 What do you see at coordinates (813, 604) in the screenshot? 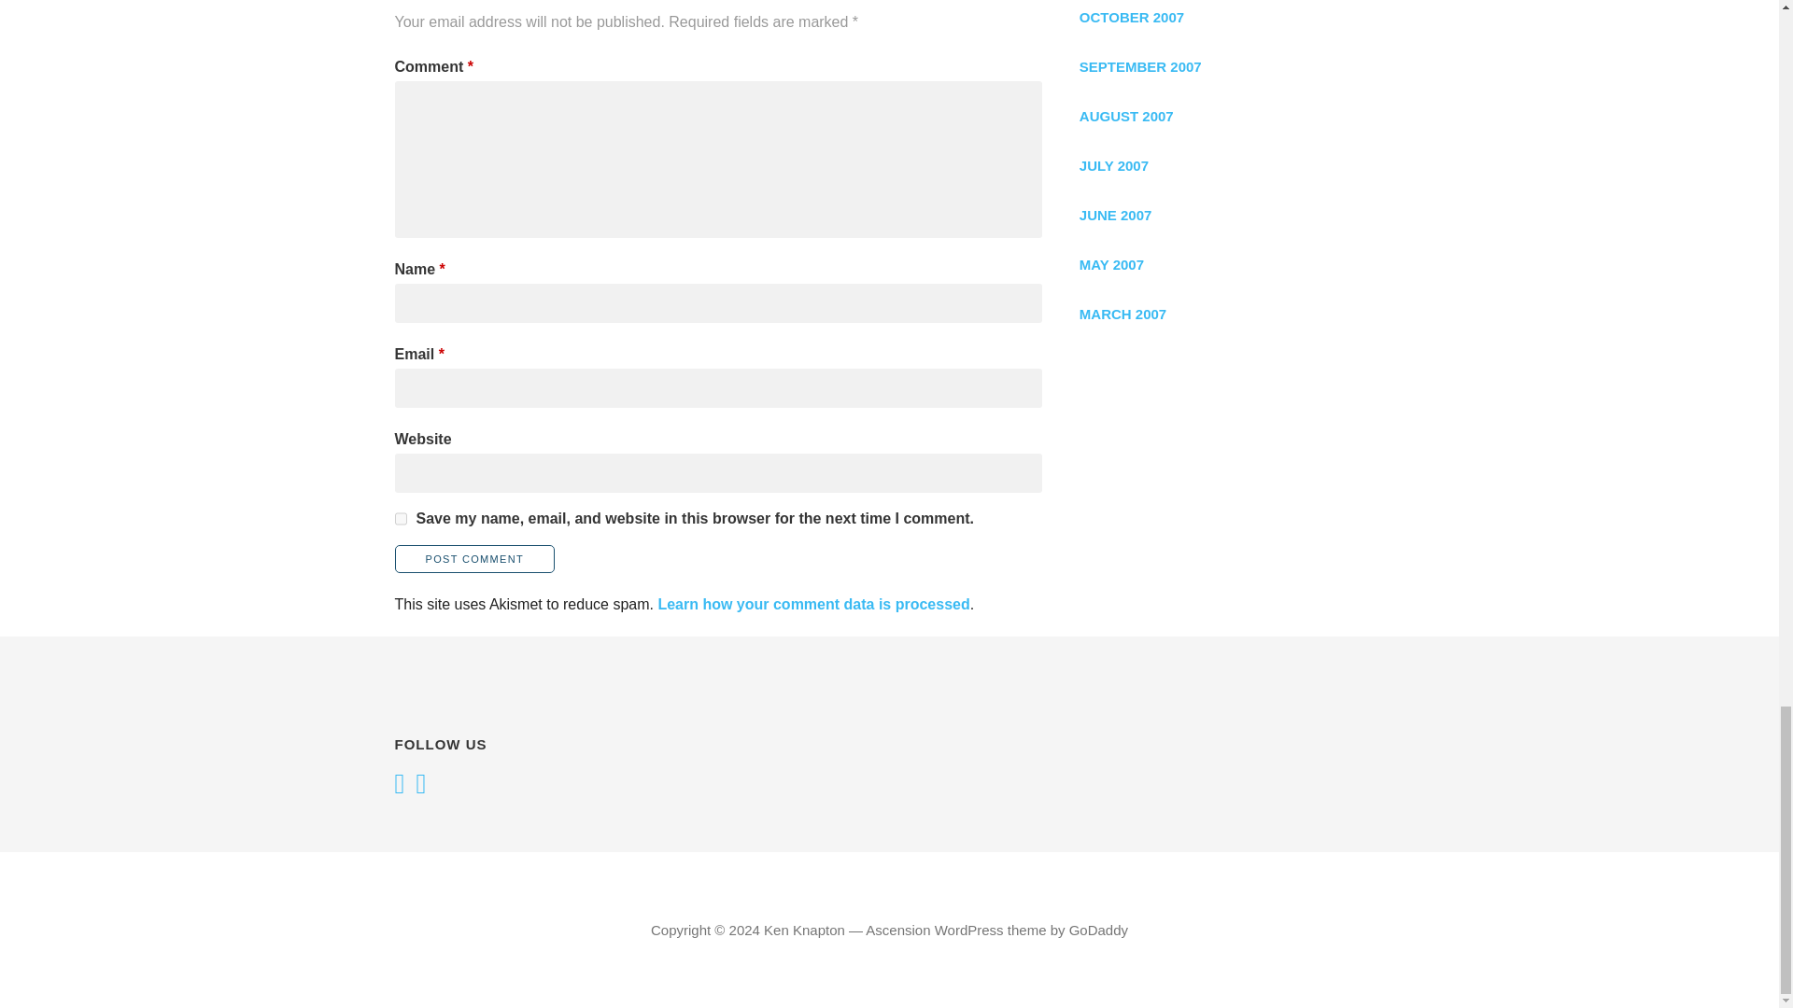
I see `Learn how your comment data is processed` at bounding box center [813, 604].